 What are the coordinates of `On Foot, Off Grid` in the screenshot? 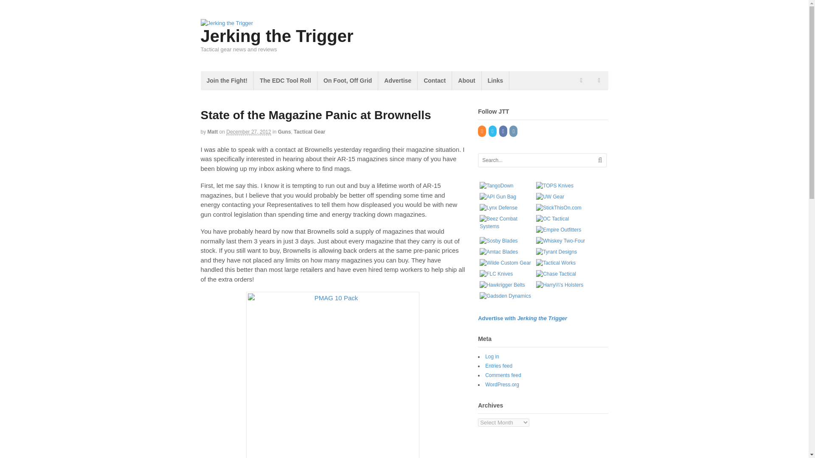 It's located at (348, 81).